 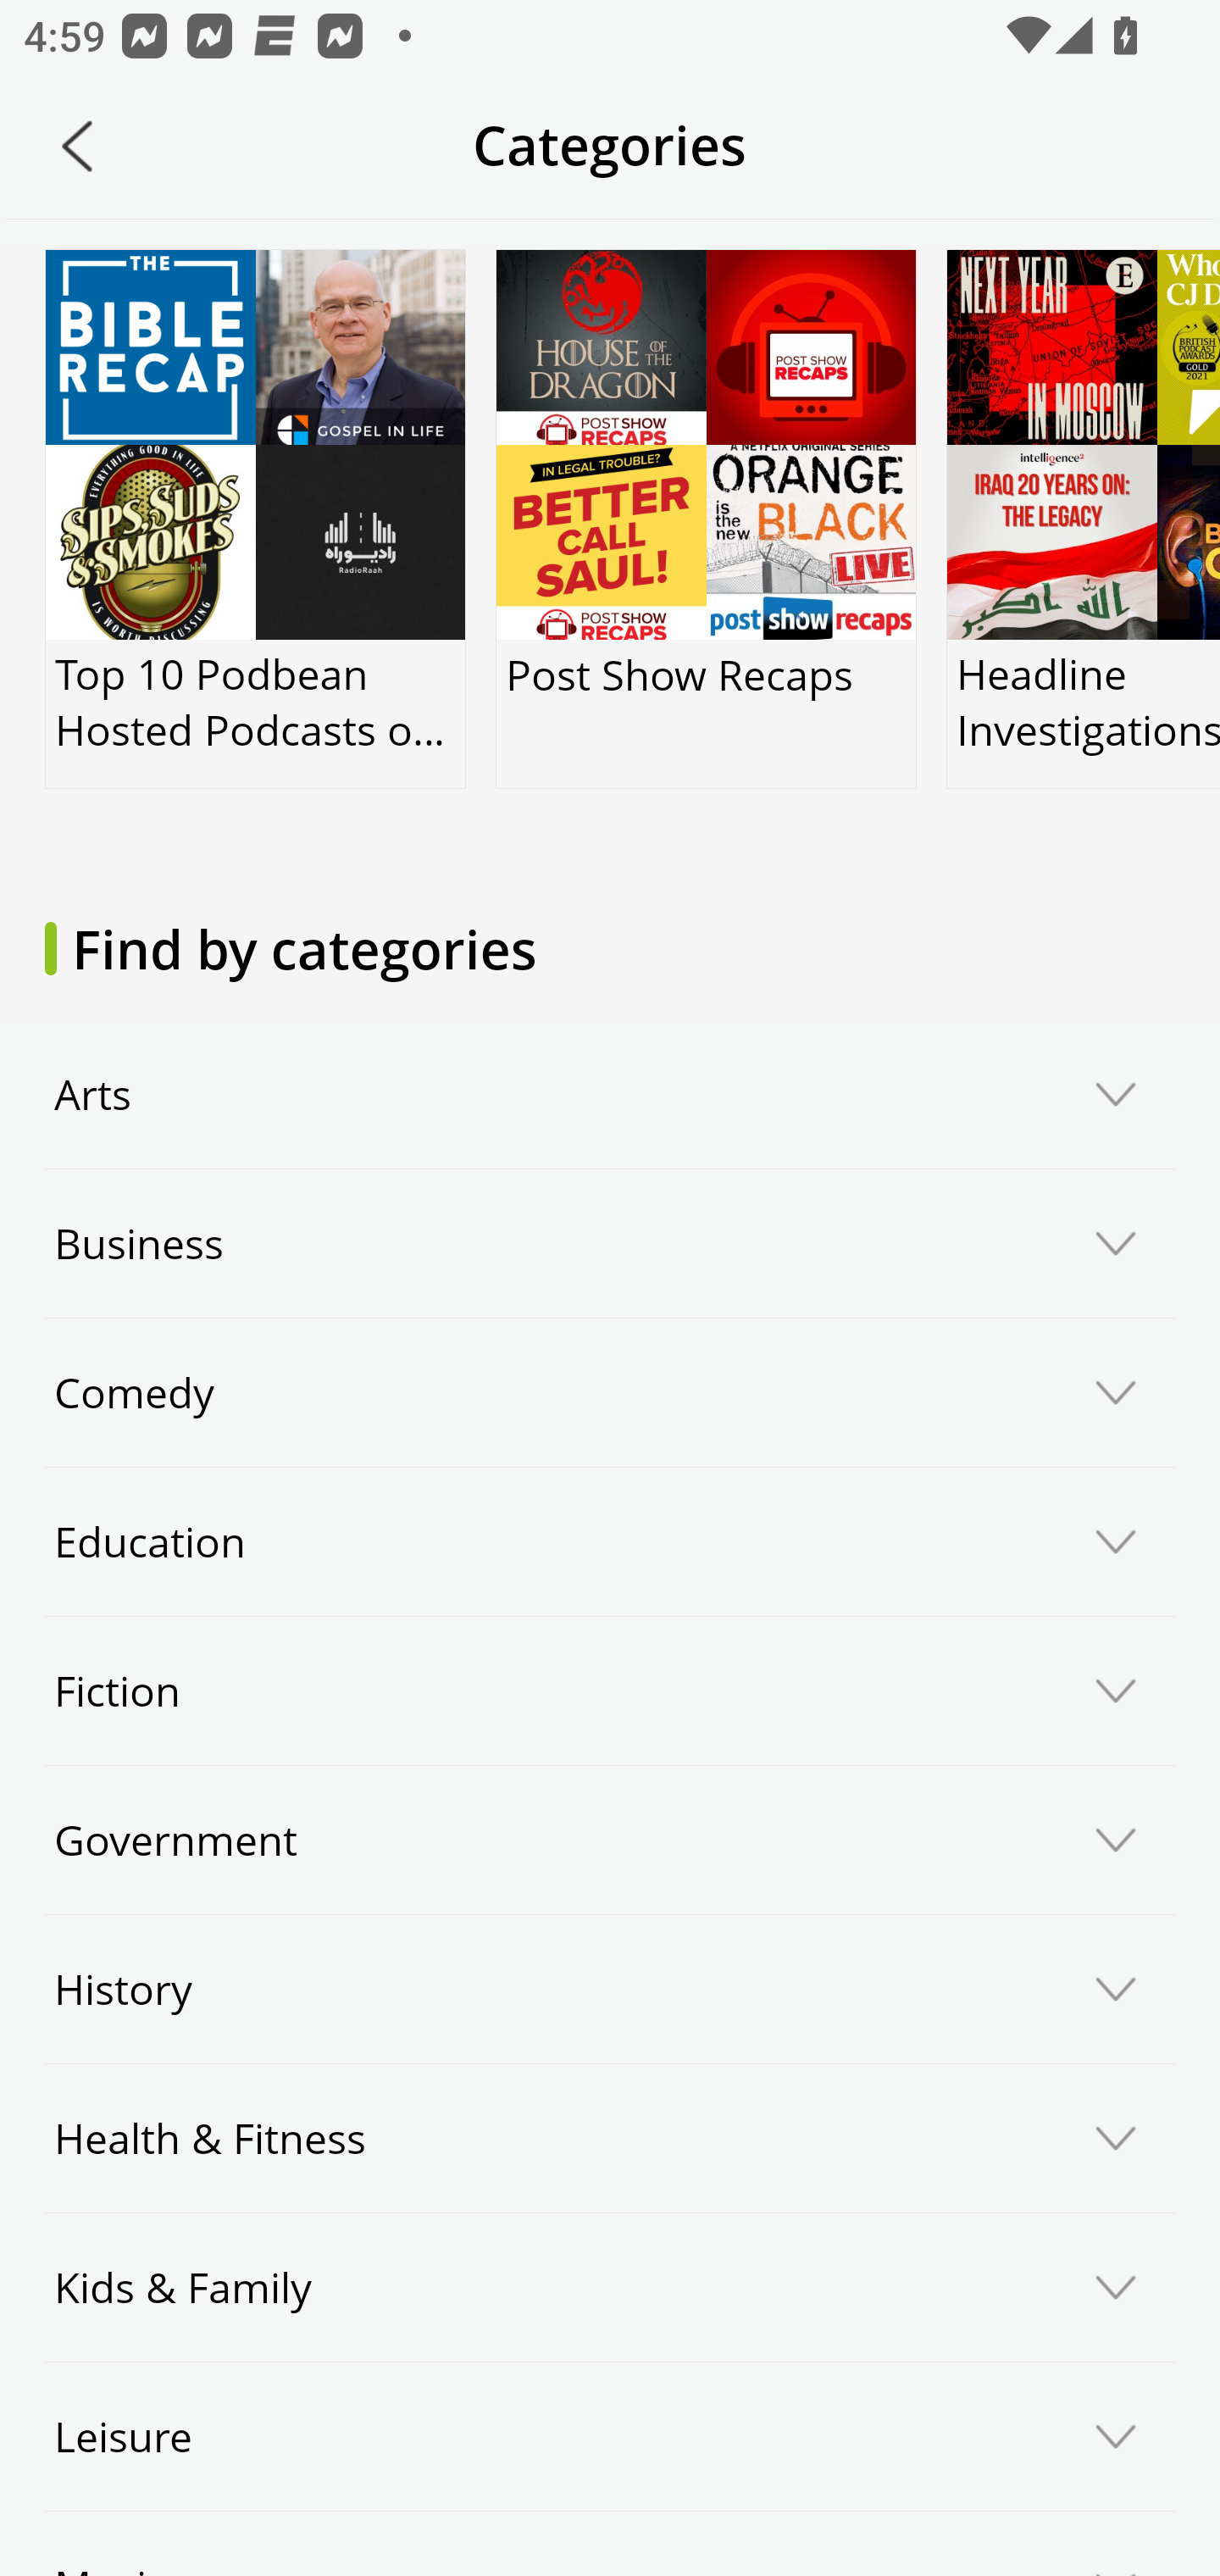 I want to click on Government, so click(x=610, y=1840).